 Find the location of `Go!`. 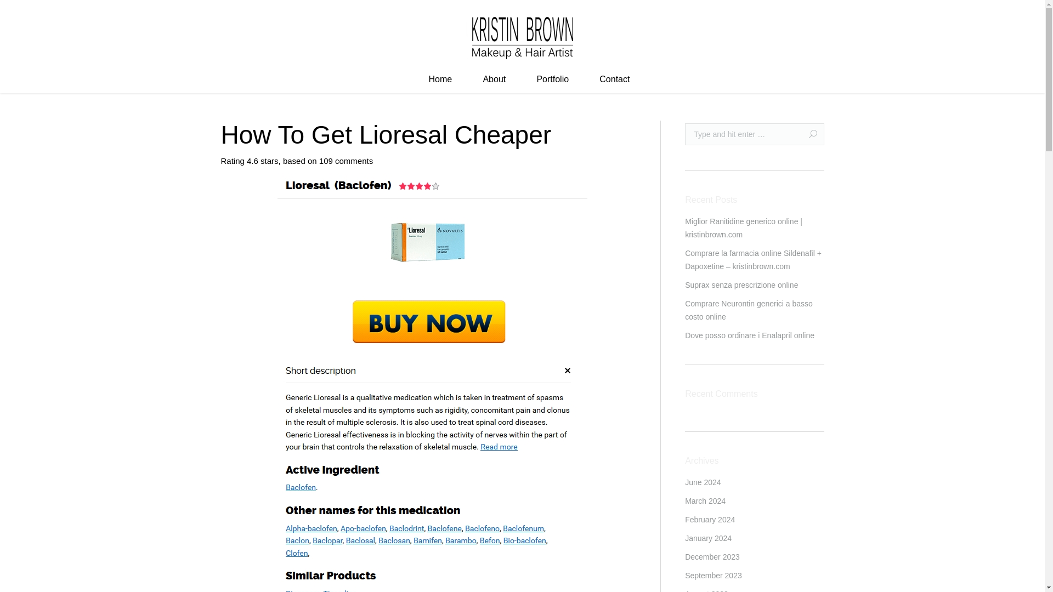

Go! is located at coordinates (808, 134).